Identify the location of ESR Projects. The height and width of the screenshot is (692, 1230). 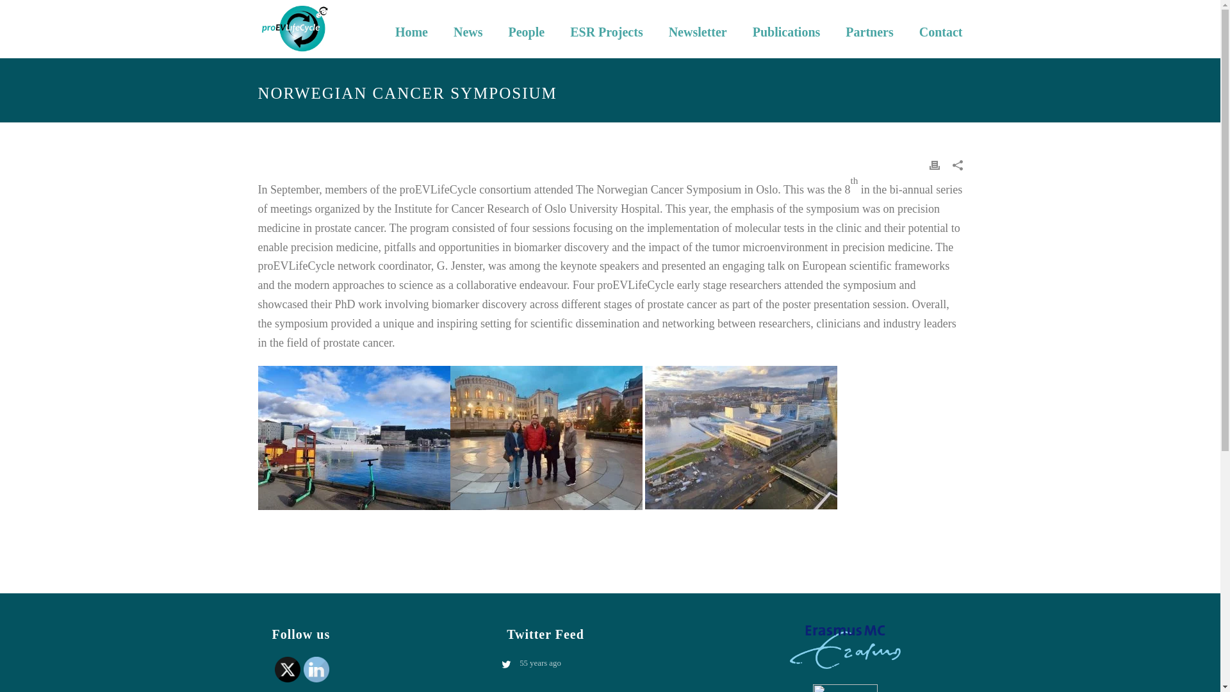
(606, 28).